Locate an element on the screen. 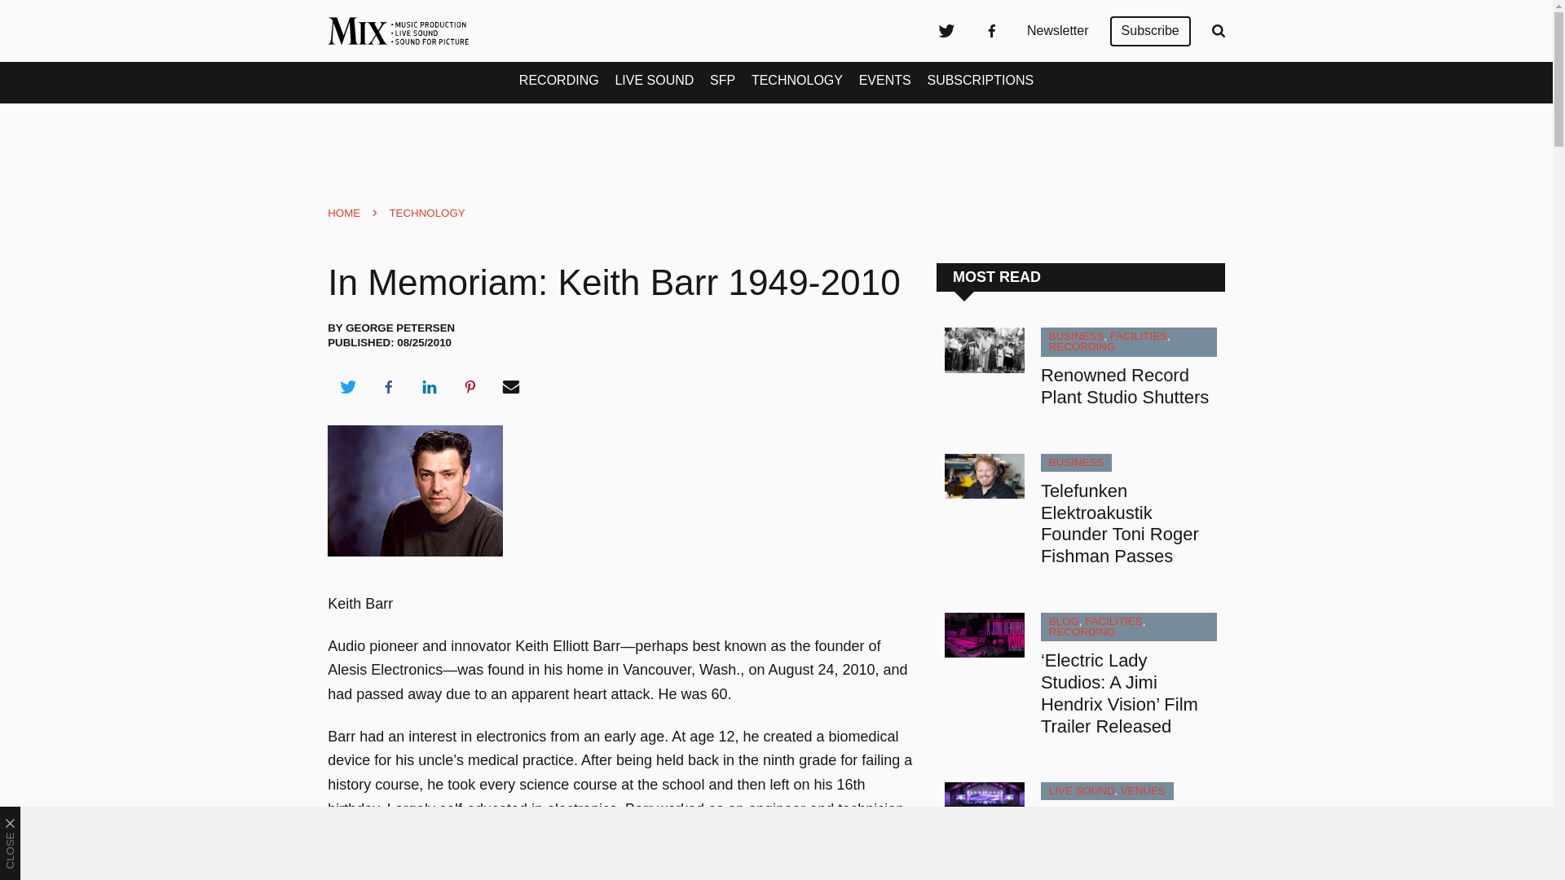 The height and width of the screenshot is (880, 1565). Share via Email is located at coordinates (511, 387).